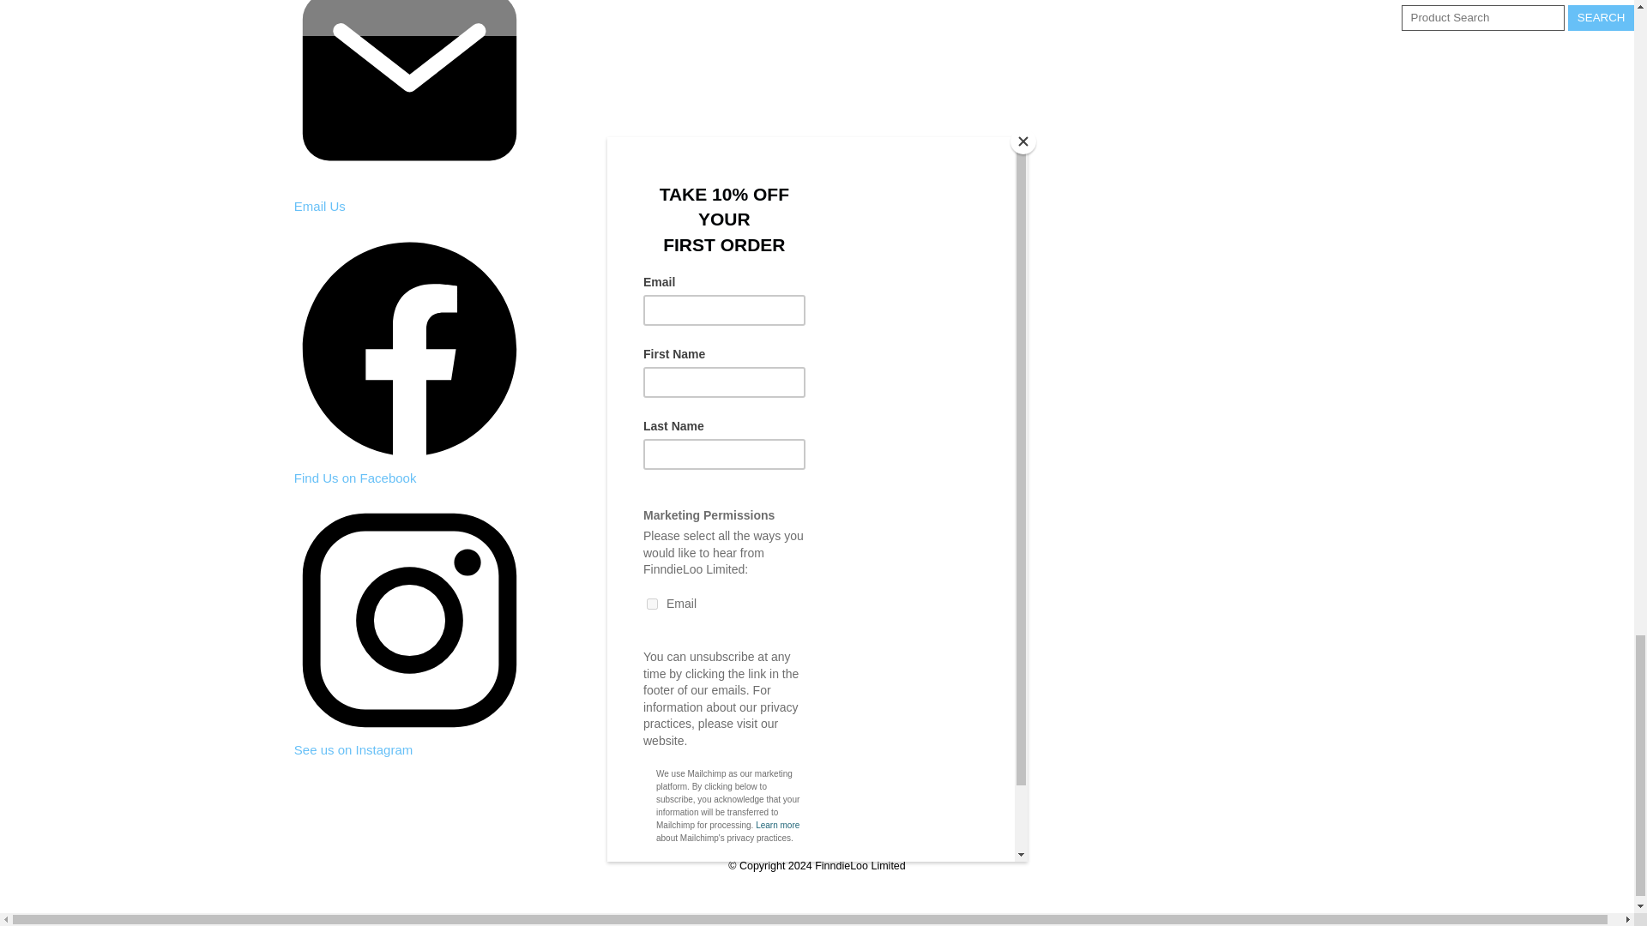 The image size is (1647, 926). Describe the element at coordinates (353, 749) in the screenshot. I see `Visit our Instagram` at that location.